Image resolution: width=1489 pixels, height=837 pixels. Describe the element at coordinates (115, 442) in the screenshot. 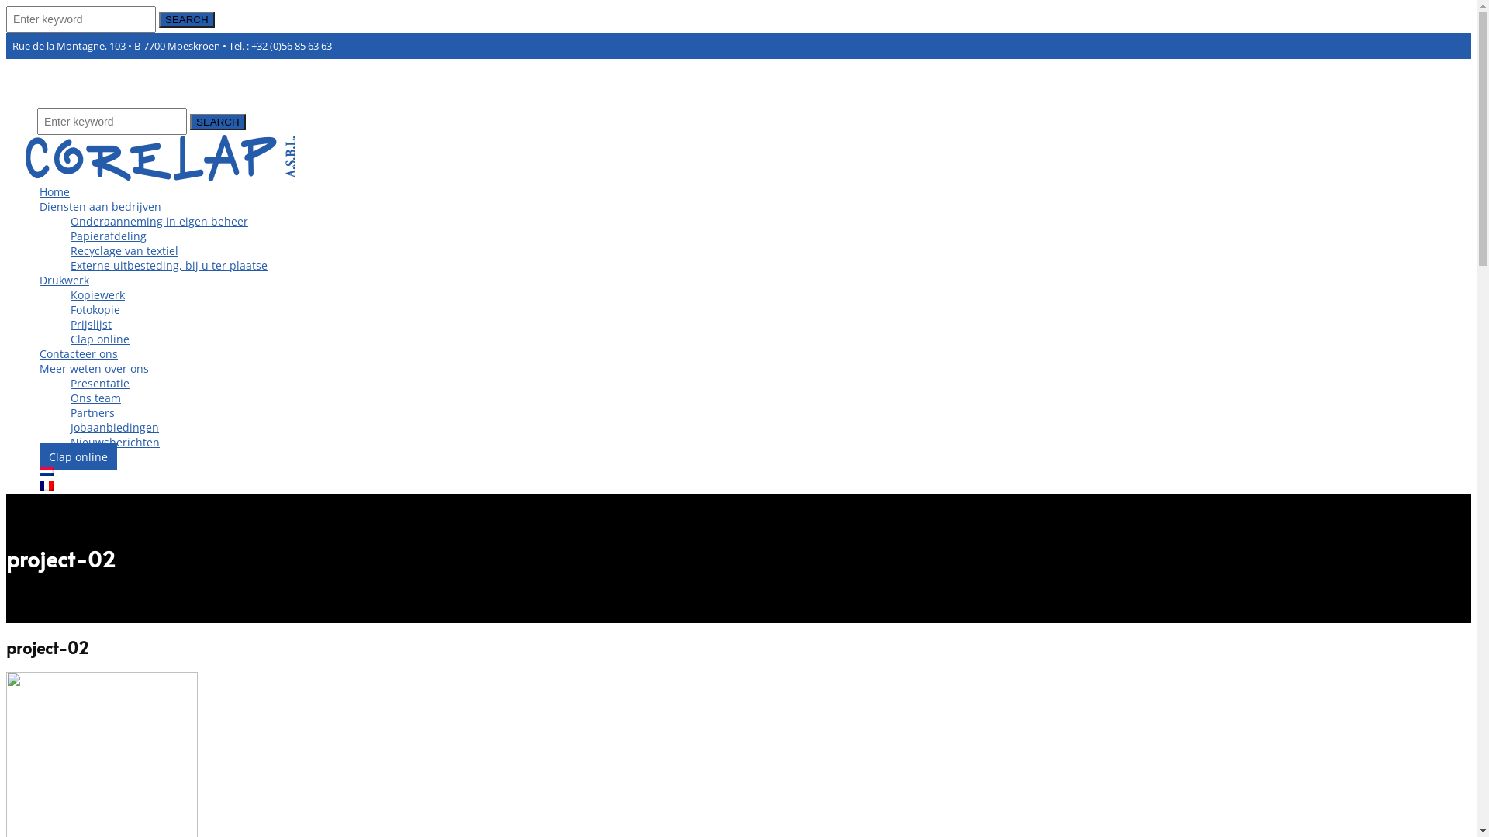

I see `Nieuwsberichten` at that location.